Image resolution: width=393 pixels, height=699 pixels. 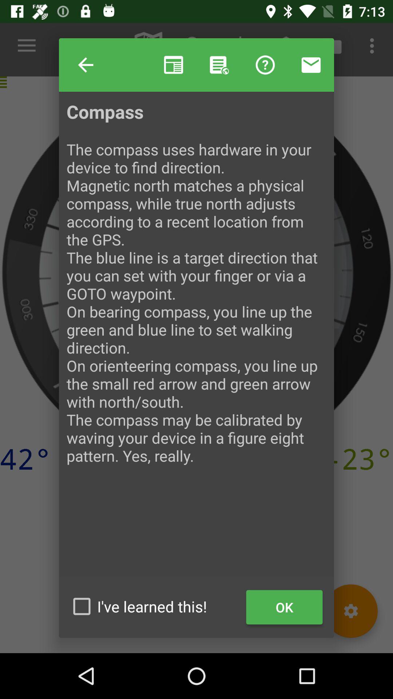 What do you see at coordinates (173, 65) in the screenshot?
I see `select the item next to help item` at bounding box center [173, 65].